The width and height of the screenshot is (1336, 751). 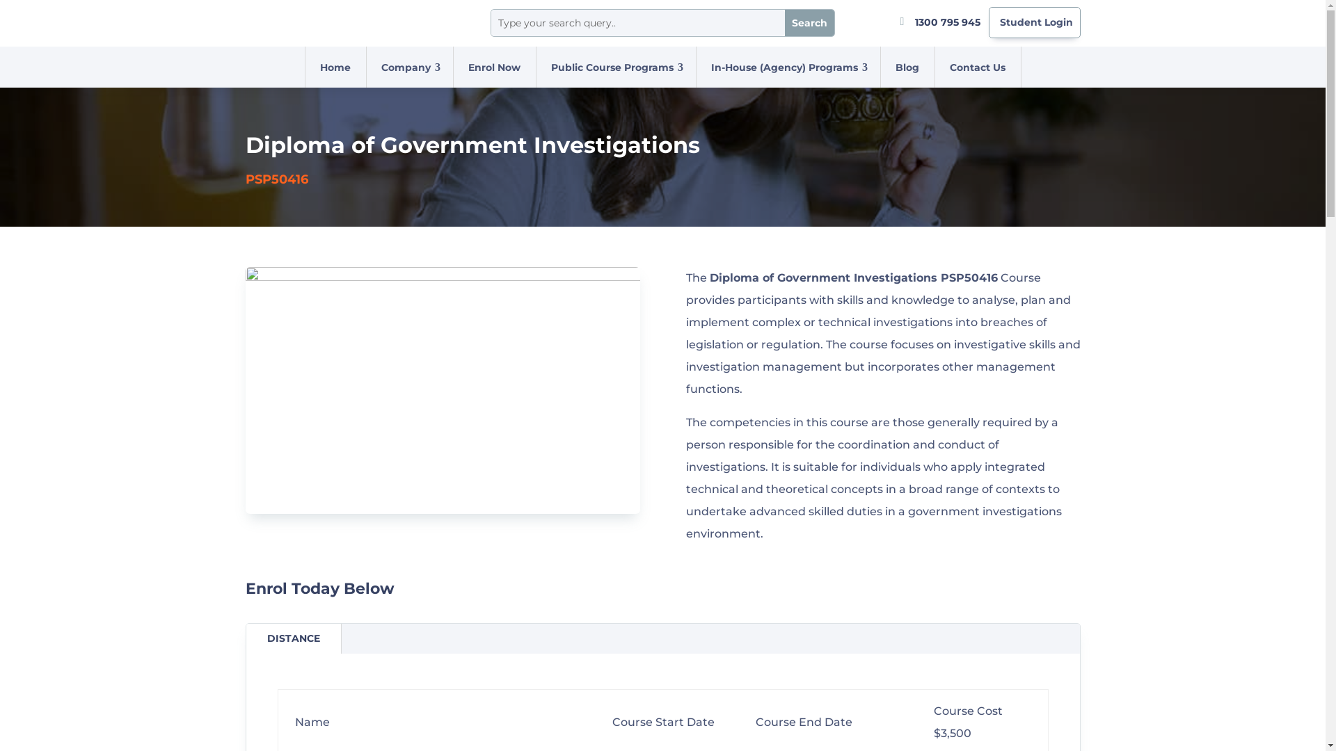 I want to click on PSP50416_Diploma_ICETS, so click(x=443, y=390).